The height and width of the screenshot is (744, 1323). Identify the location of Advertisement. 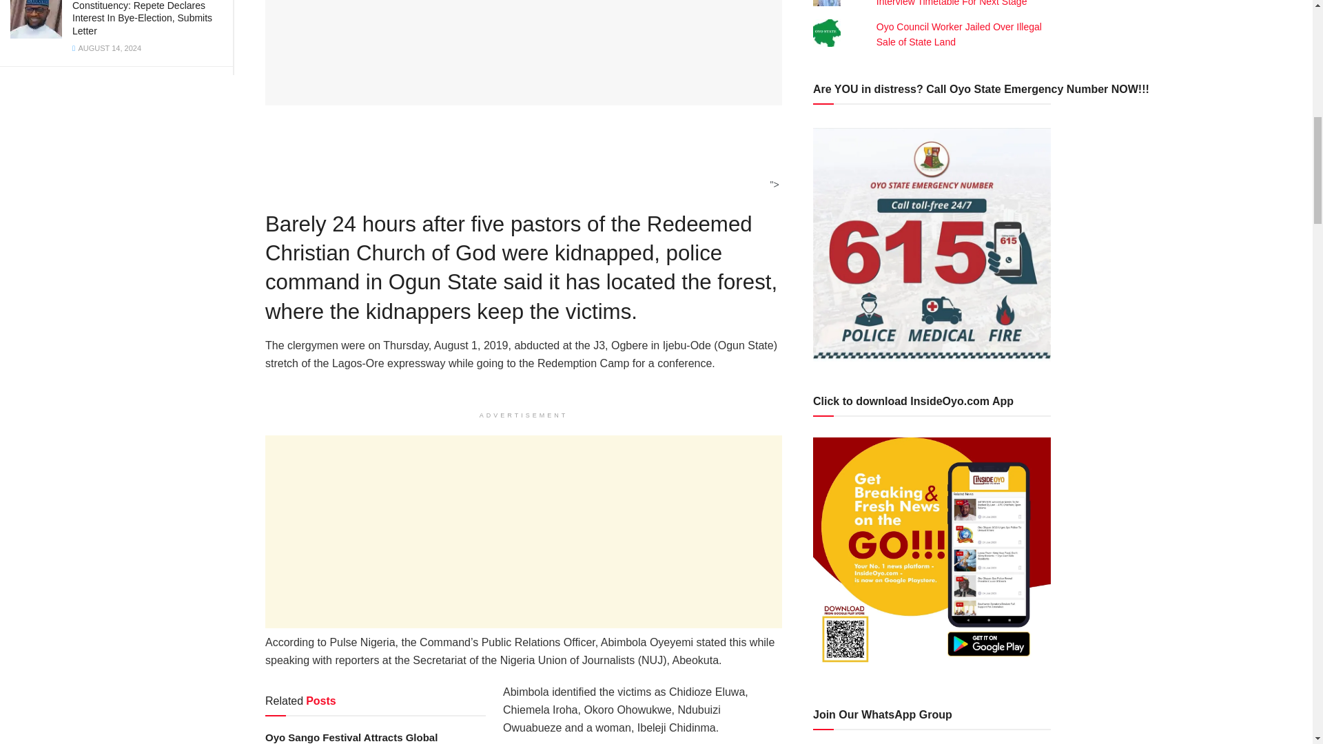
(519, 157).